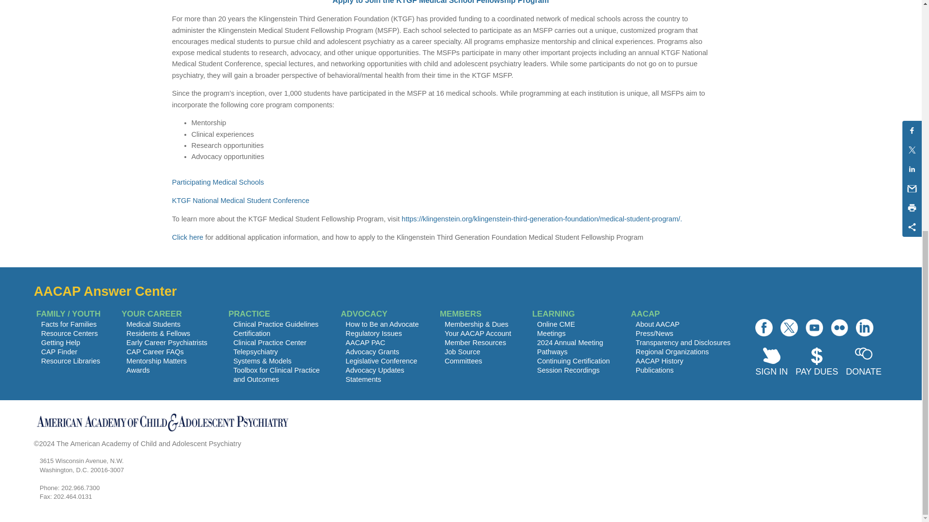 This screenshot has width=929, height=522. Describe the element at coordinates (864, 327) in the screenshot. I see `Follow Us on LinkedIn` at that location.